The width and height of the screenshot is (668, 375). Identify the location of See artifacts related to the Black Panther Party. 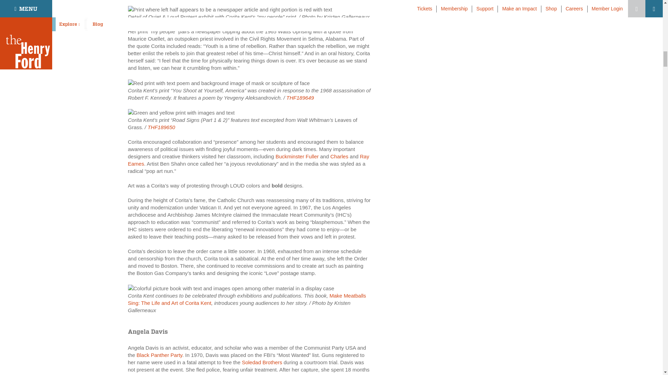
(159, 355).